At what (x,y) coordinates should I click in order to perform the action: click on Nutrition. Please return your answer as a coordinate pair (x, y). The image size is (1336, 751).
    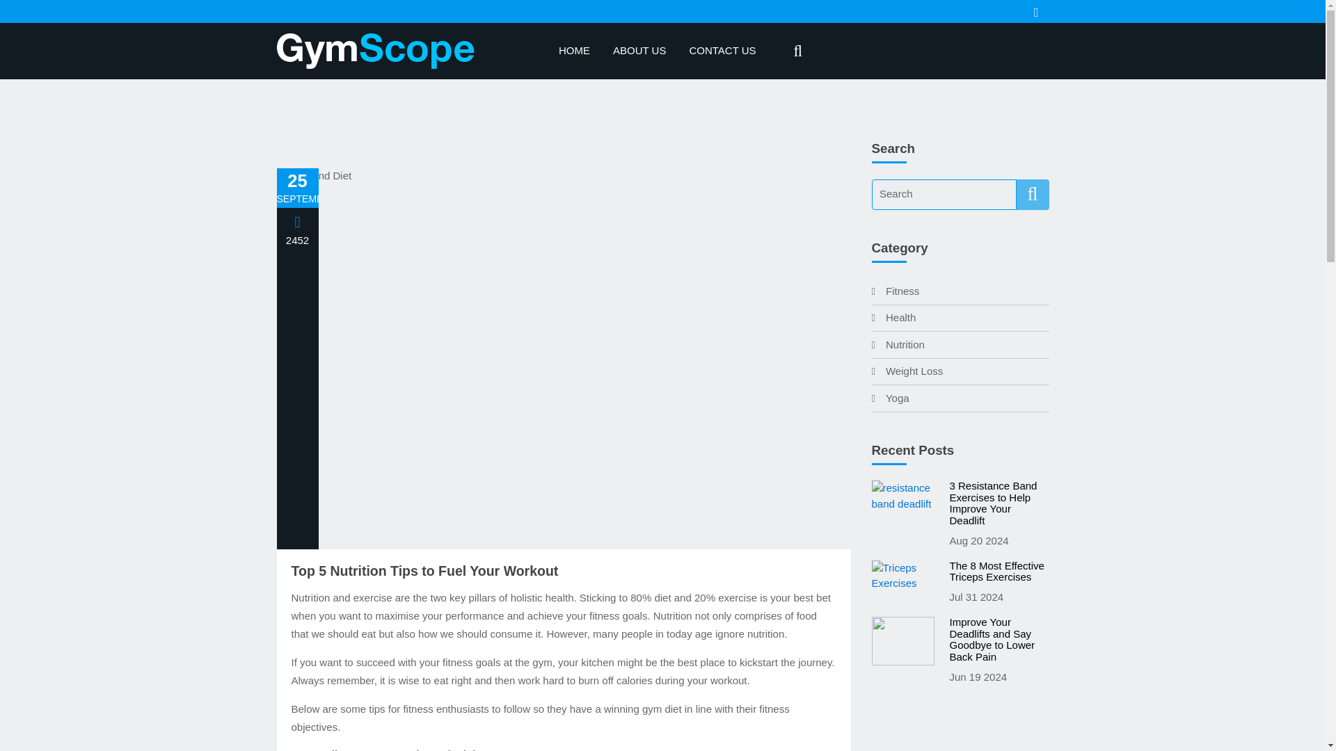
    Looking at the image, I should click on (898, 345).